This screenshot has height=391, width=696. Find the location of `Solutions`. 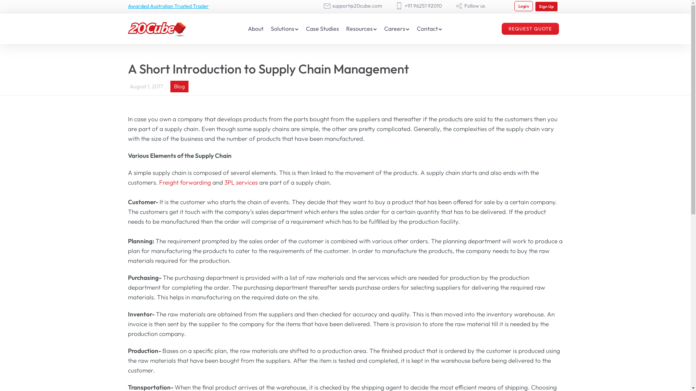

Solutions is located at coordinates (283, 29).